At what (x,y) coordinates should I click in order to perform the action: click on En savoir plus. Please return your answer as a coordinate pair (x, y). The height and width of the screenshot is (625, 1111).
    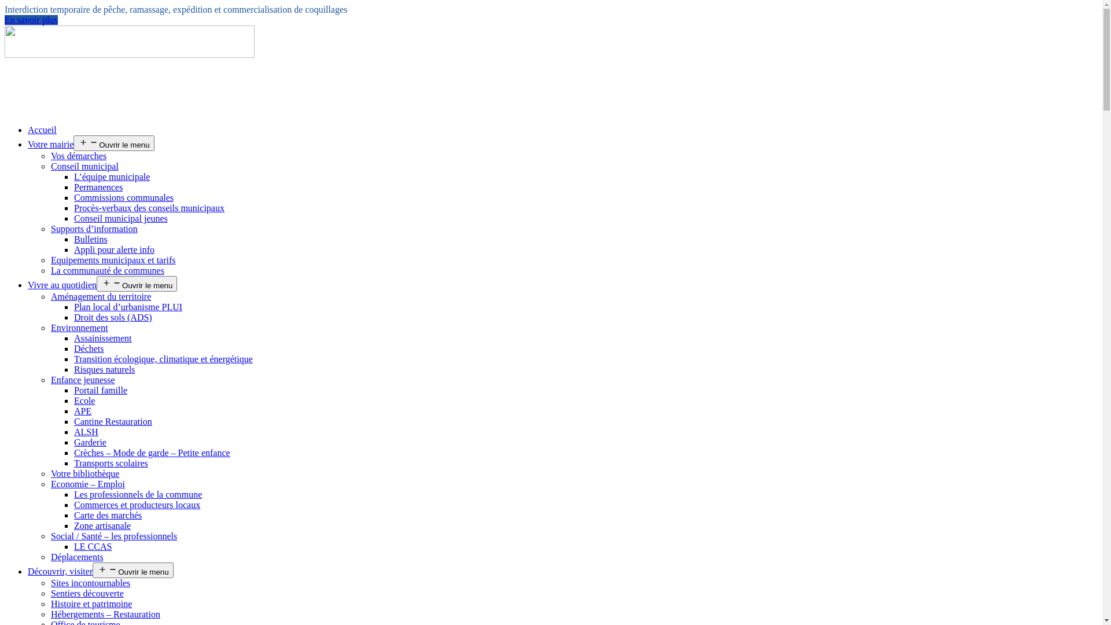
    Looking at the image, I should click on (31, 20).